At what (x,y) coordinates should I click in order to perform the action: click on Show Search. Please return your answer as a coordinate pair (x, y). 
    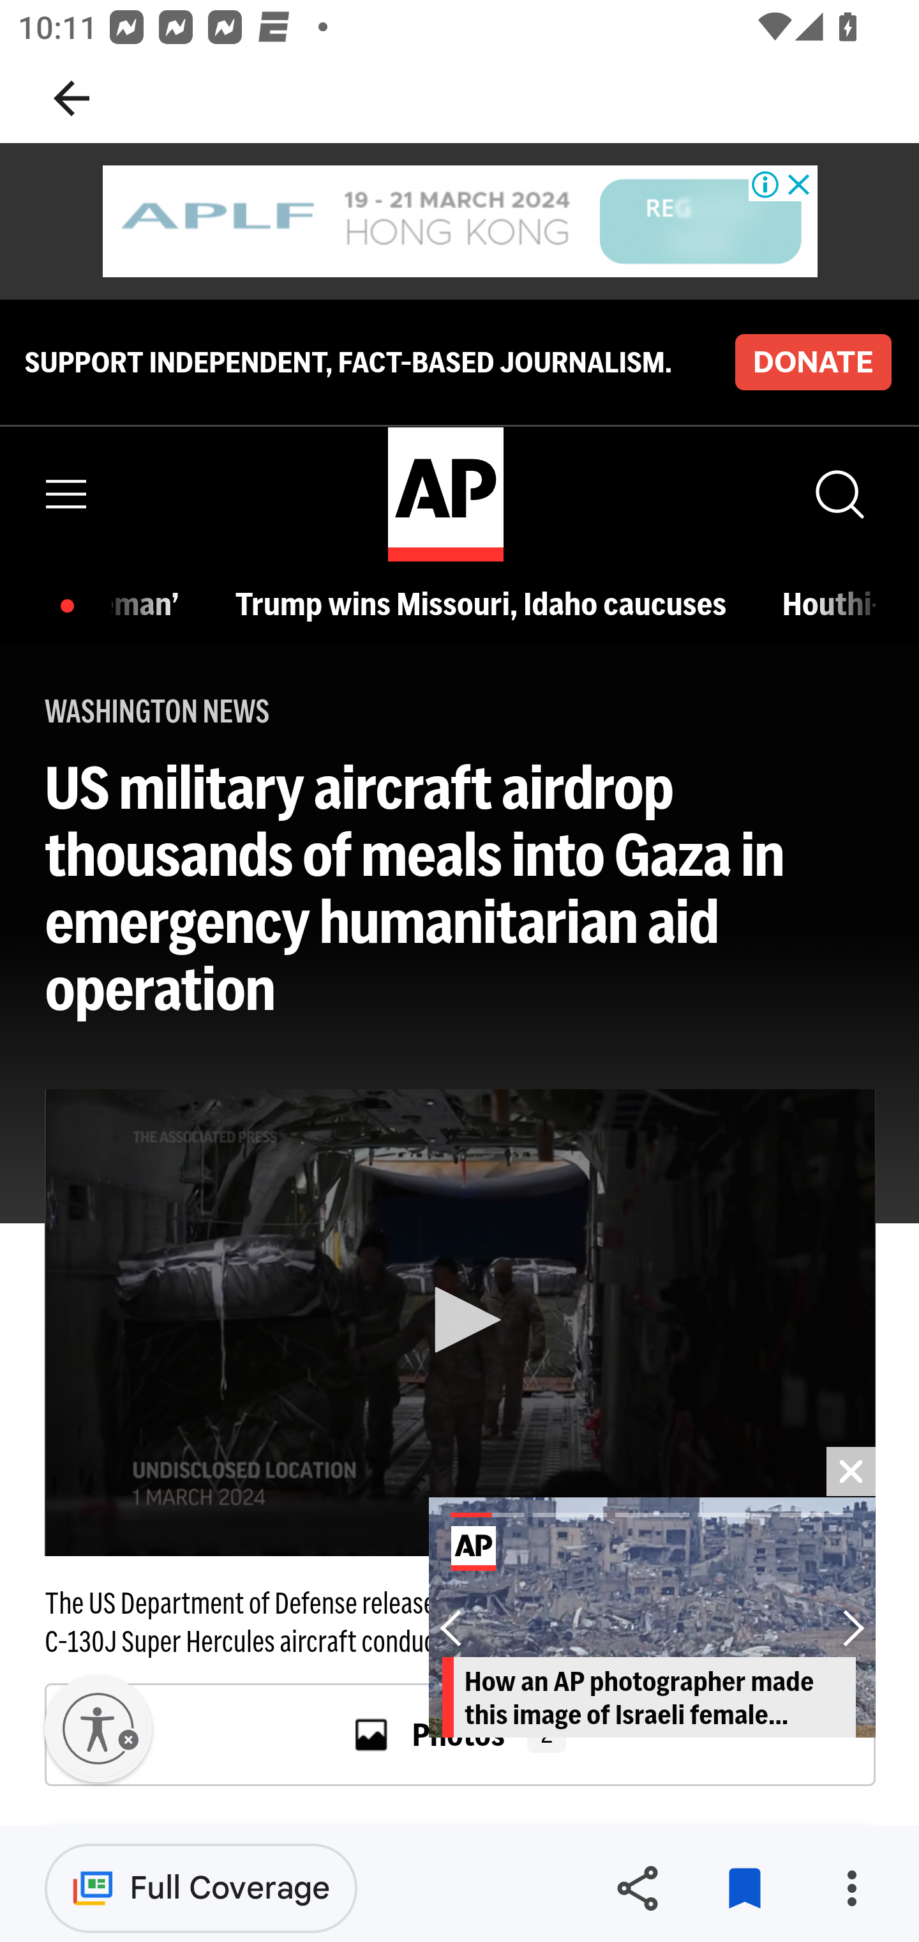
    Looking at the image, I should click on (838, 494).